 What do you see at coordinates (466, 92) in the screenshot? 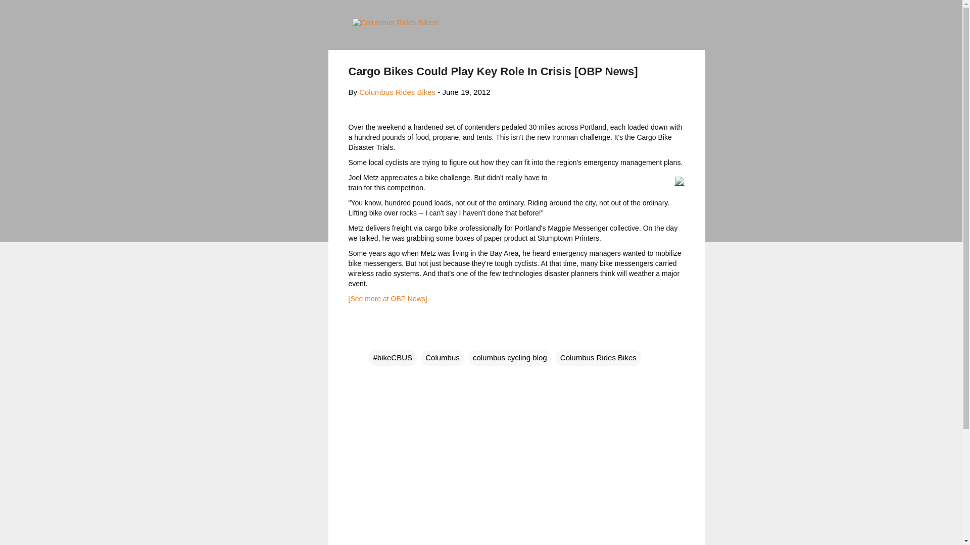
I see `permanent link` at bounding box center [466, 92].